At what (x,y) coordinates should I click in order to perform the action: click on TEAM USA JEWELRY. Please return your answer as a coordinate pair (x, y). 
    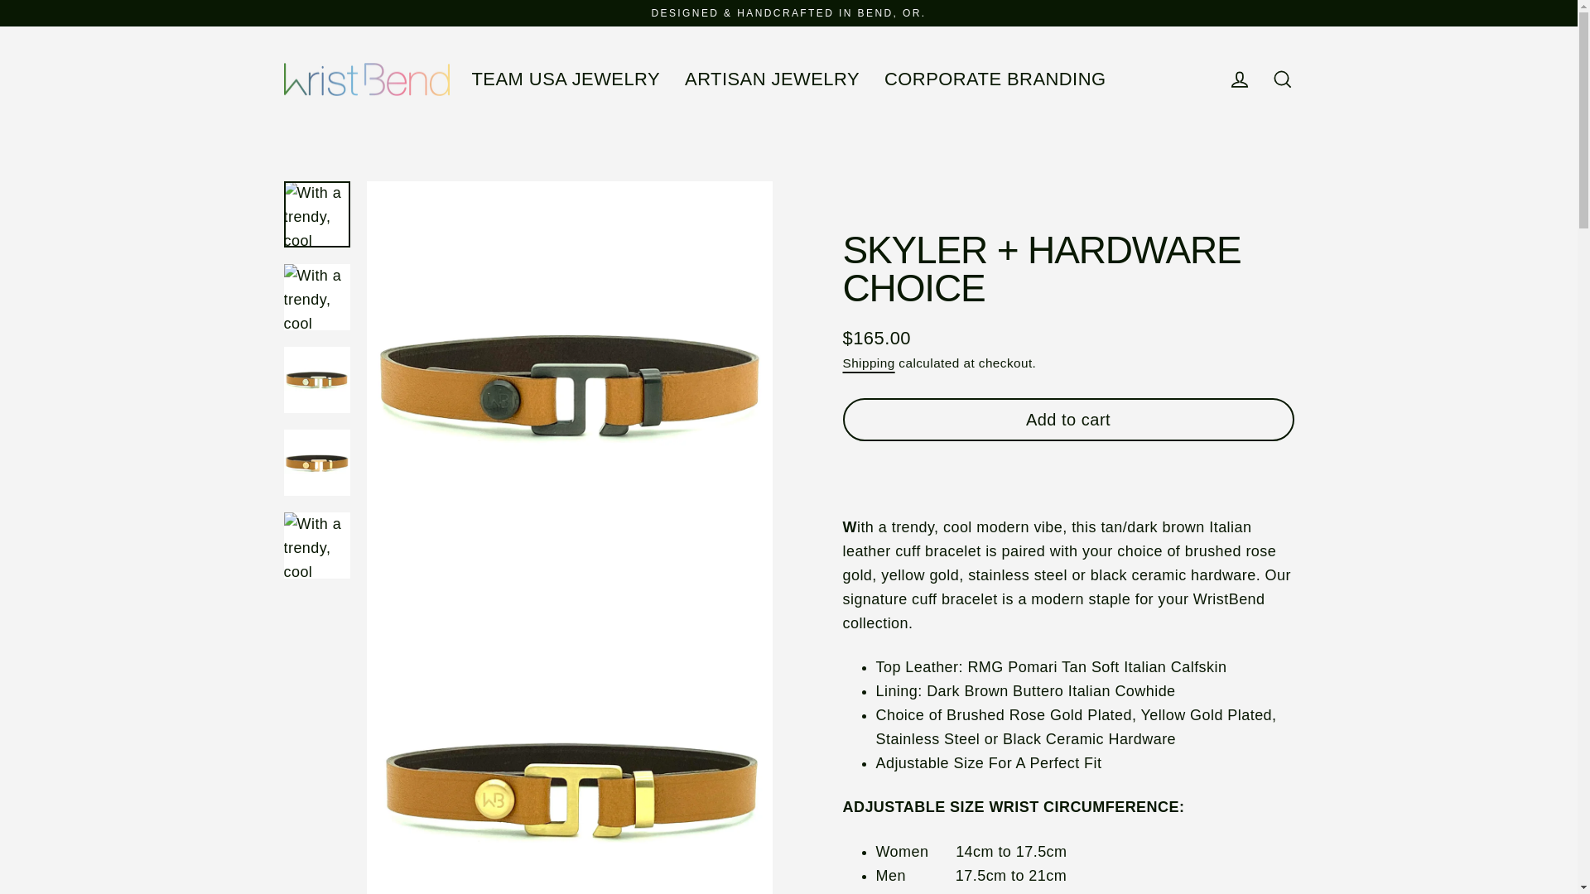
    Looking at the image, I should click on (566, 79).